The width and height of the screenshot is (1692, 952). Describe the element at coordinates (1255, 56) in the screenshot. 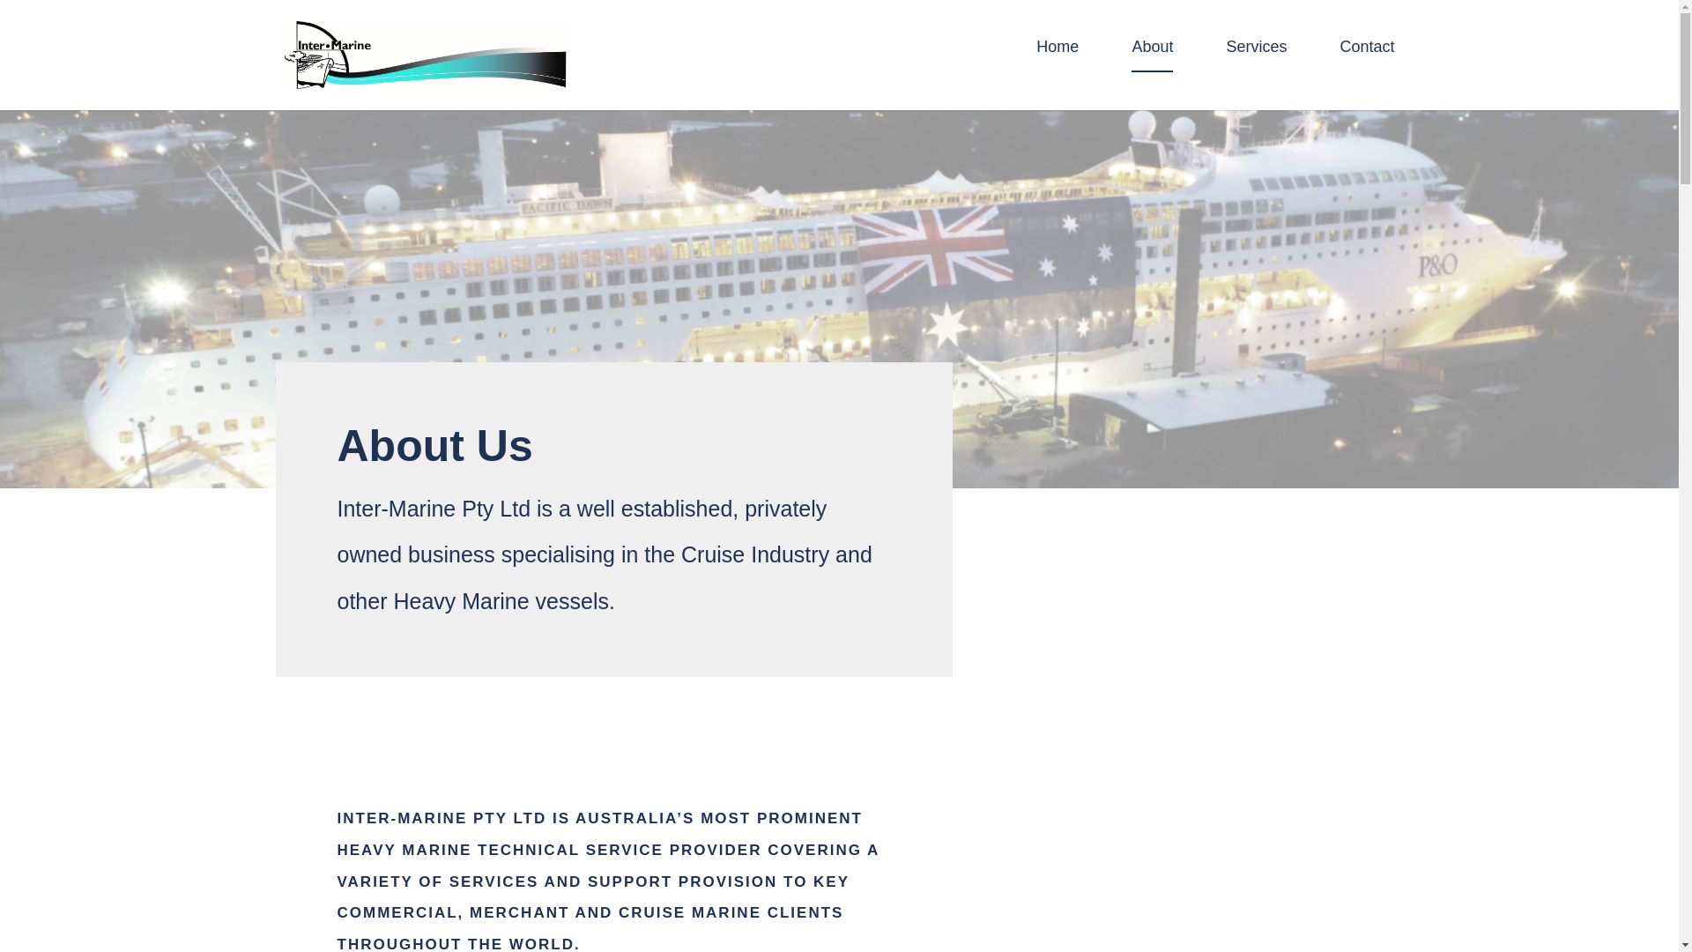

I see `Services` at that location.